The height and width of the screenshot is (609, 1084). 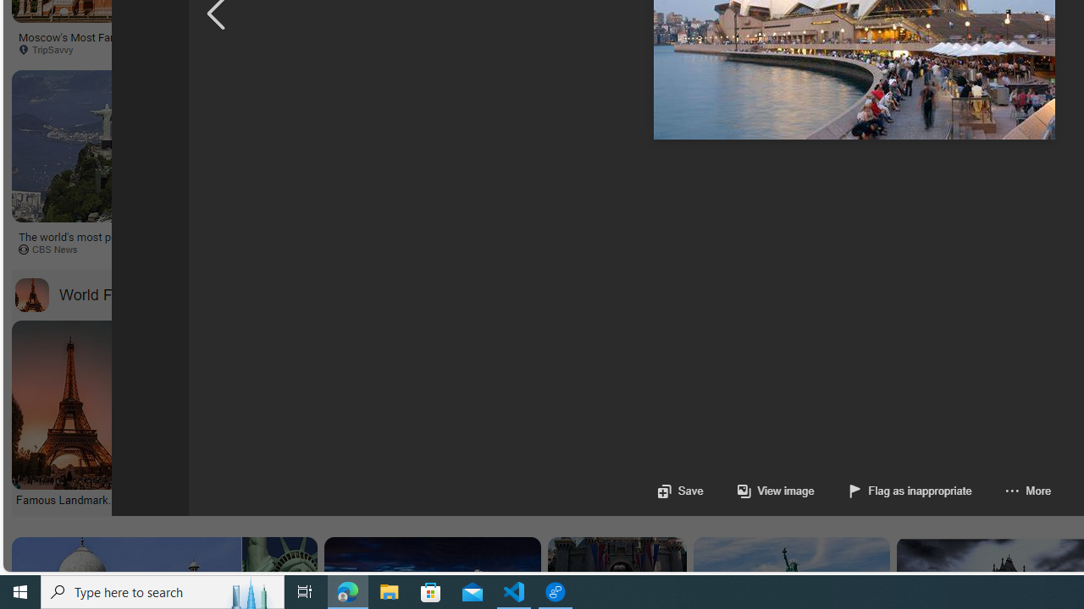 I want to click on TripSavvy, so click(x=855, y=250).